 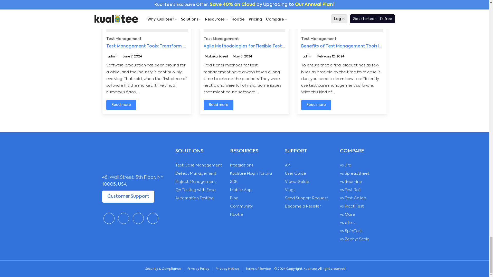 I want to click on Visit Twitter Link, so click(x=124, y=218).